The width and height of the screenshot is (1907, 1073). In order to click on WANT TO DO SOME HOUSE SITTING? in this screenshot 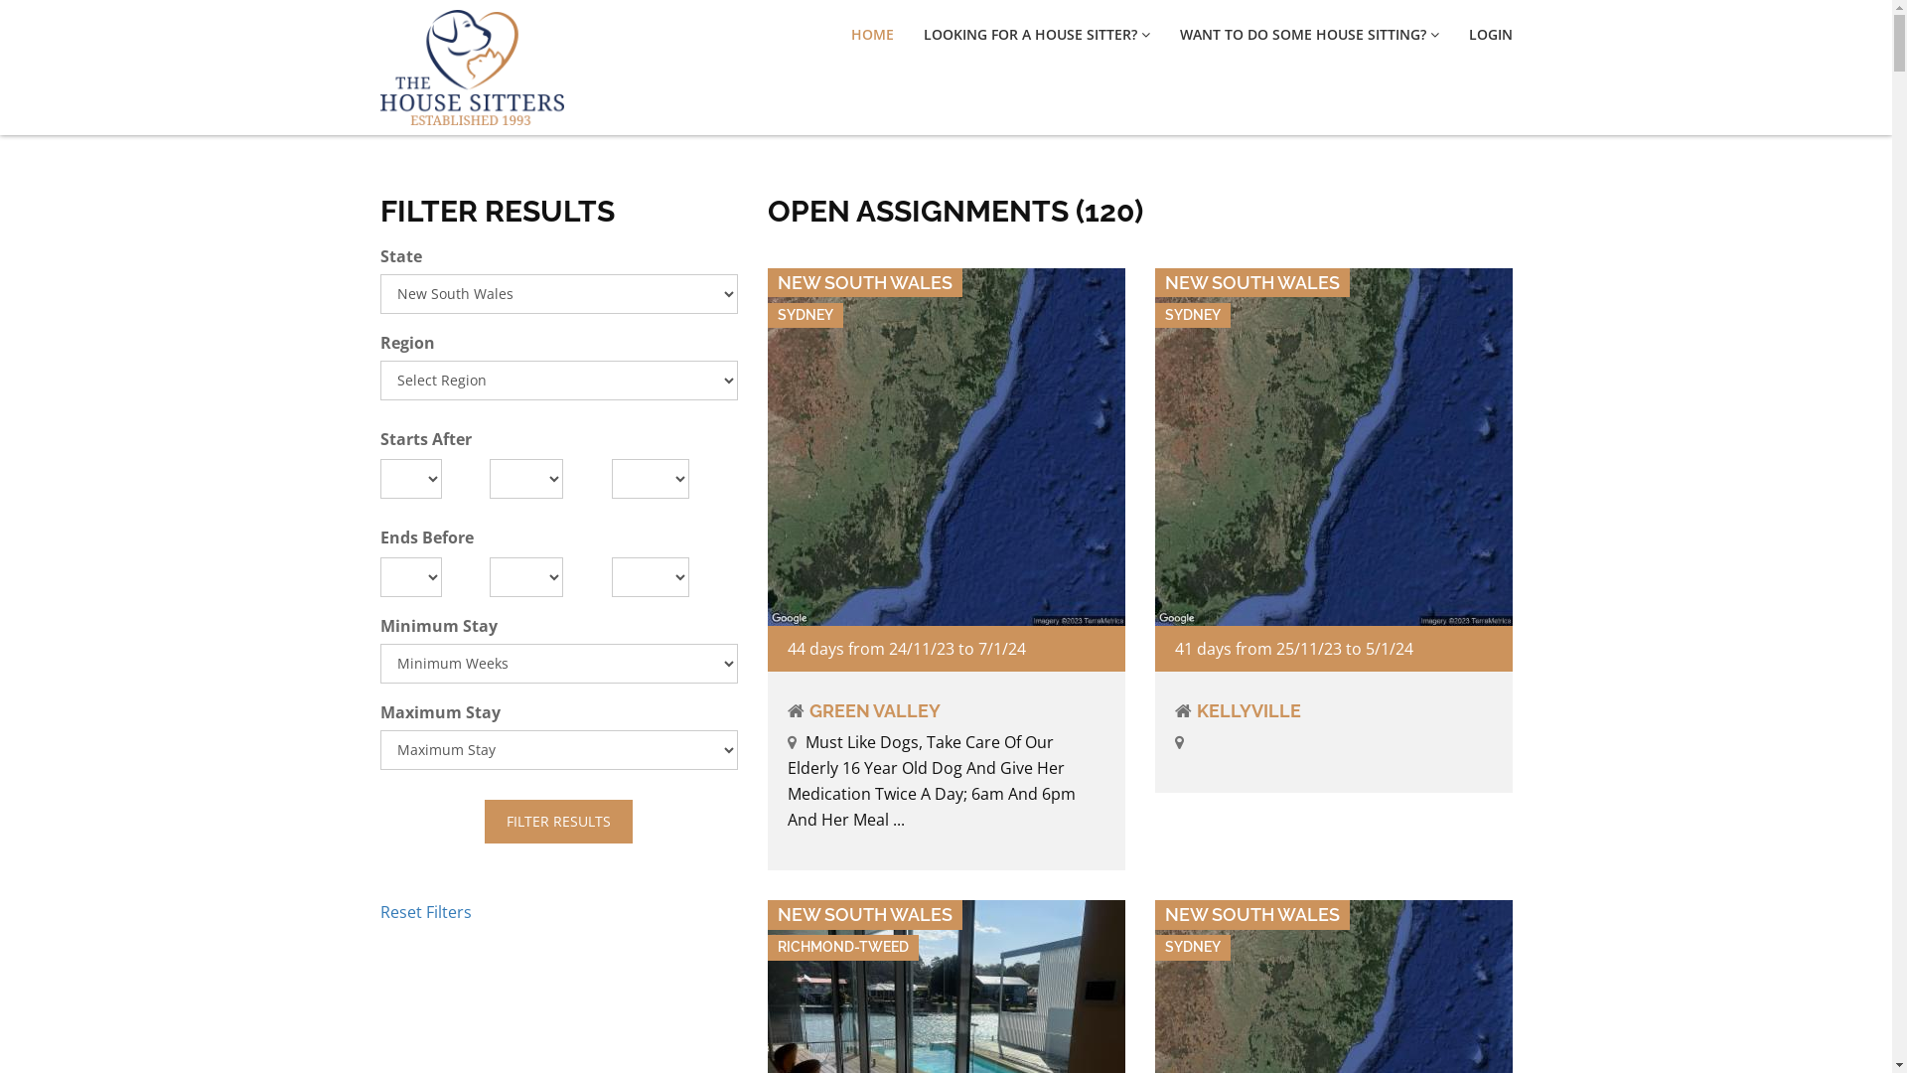, I will do `click(1309, 35)`.